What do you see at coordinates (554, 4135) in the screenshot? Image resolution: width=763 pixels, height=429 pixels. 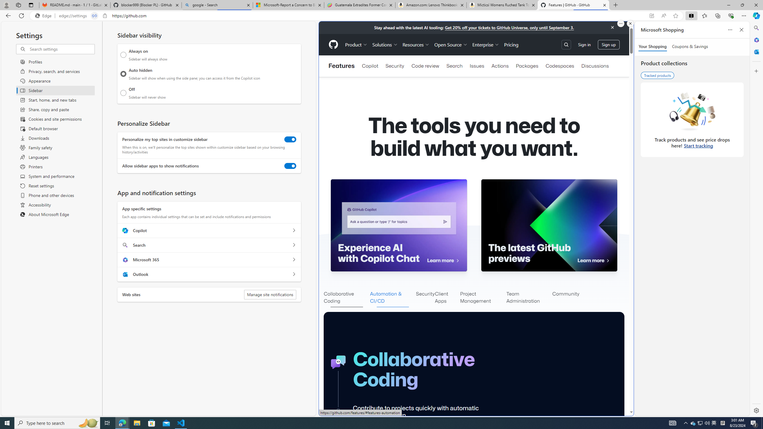 I see `Track what you deliver down to the commit.` at bounding box center [554, 4135].